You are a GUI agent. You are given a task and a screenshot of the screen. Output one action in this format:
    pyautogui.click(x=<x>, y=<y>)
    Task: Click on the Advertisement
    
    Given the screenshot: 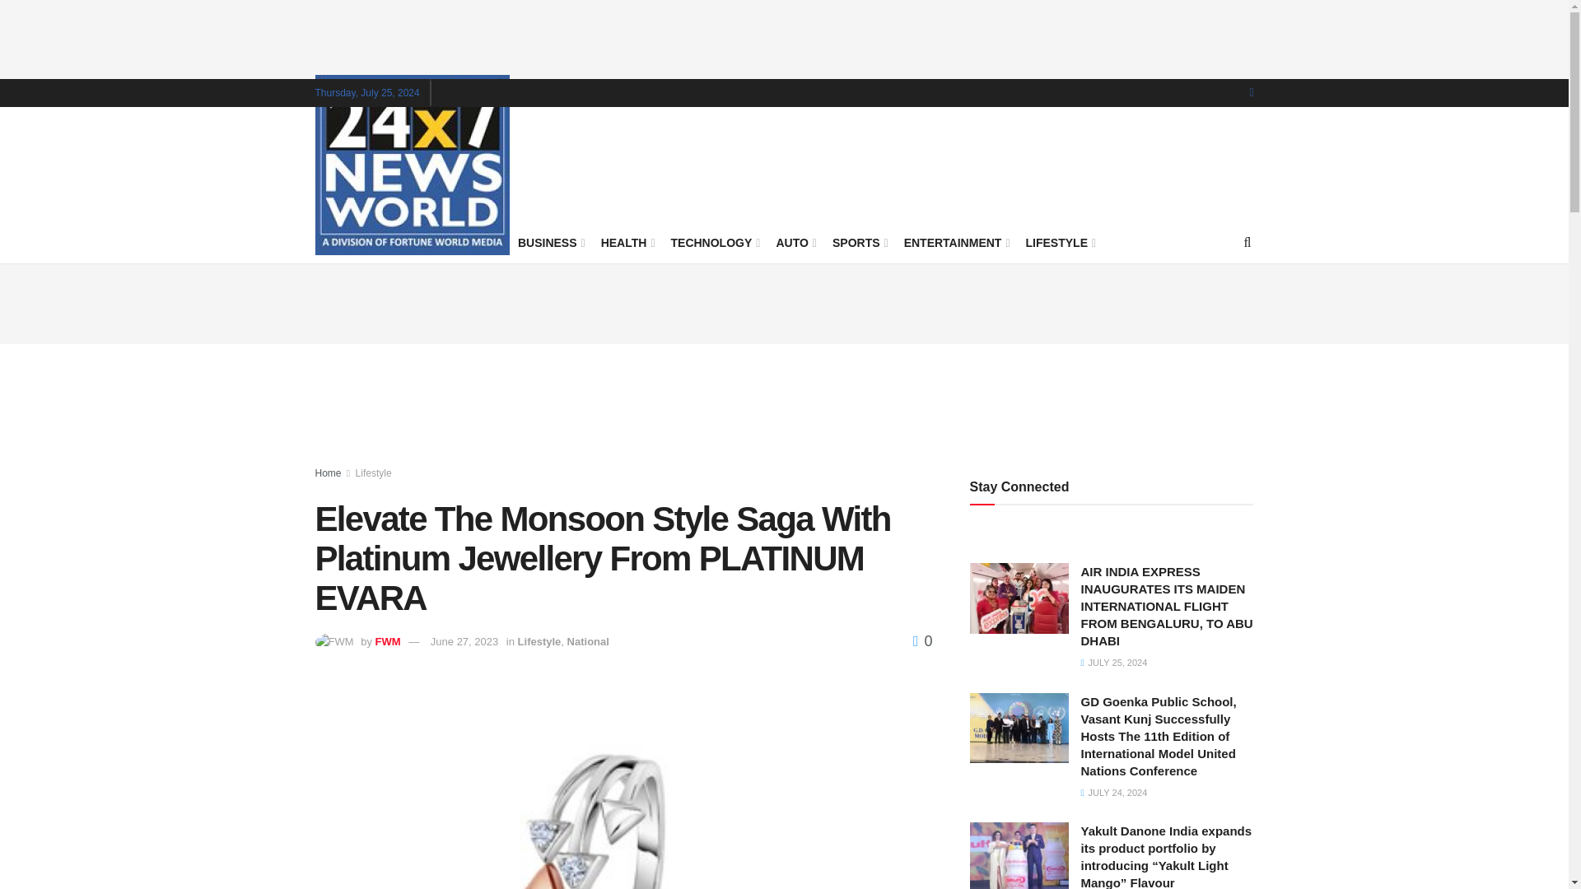 What is the action you would take?
    pyautogui.click(x=954, y=161)
    